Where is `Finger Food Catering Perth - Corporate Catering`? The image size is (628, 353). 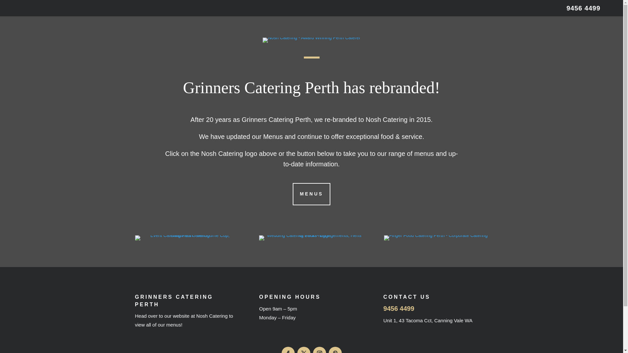
Finger Food Catering Perth - Corporate Catering is located at coordinates (436, 238).